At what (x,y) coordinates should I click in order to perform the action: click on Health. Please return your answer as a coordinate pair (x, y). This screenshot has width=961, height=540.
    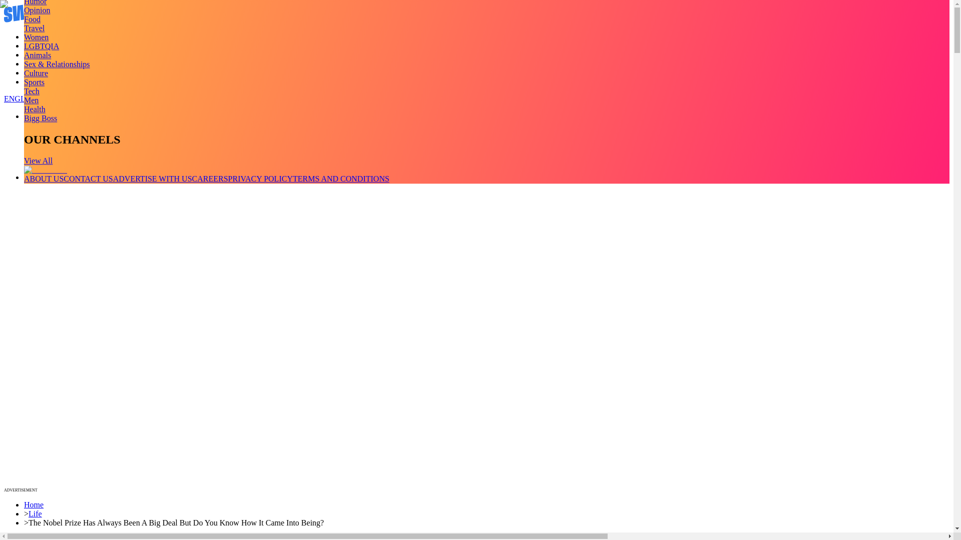
    Looking at the image, I should click on (35, 109).